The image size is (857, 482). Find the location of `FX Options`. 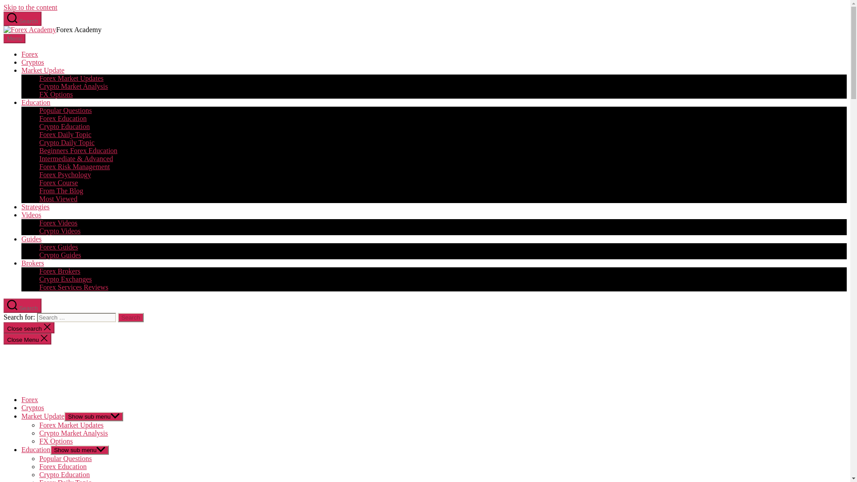

FX Options is located at coordinates (56, 95).